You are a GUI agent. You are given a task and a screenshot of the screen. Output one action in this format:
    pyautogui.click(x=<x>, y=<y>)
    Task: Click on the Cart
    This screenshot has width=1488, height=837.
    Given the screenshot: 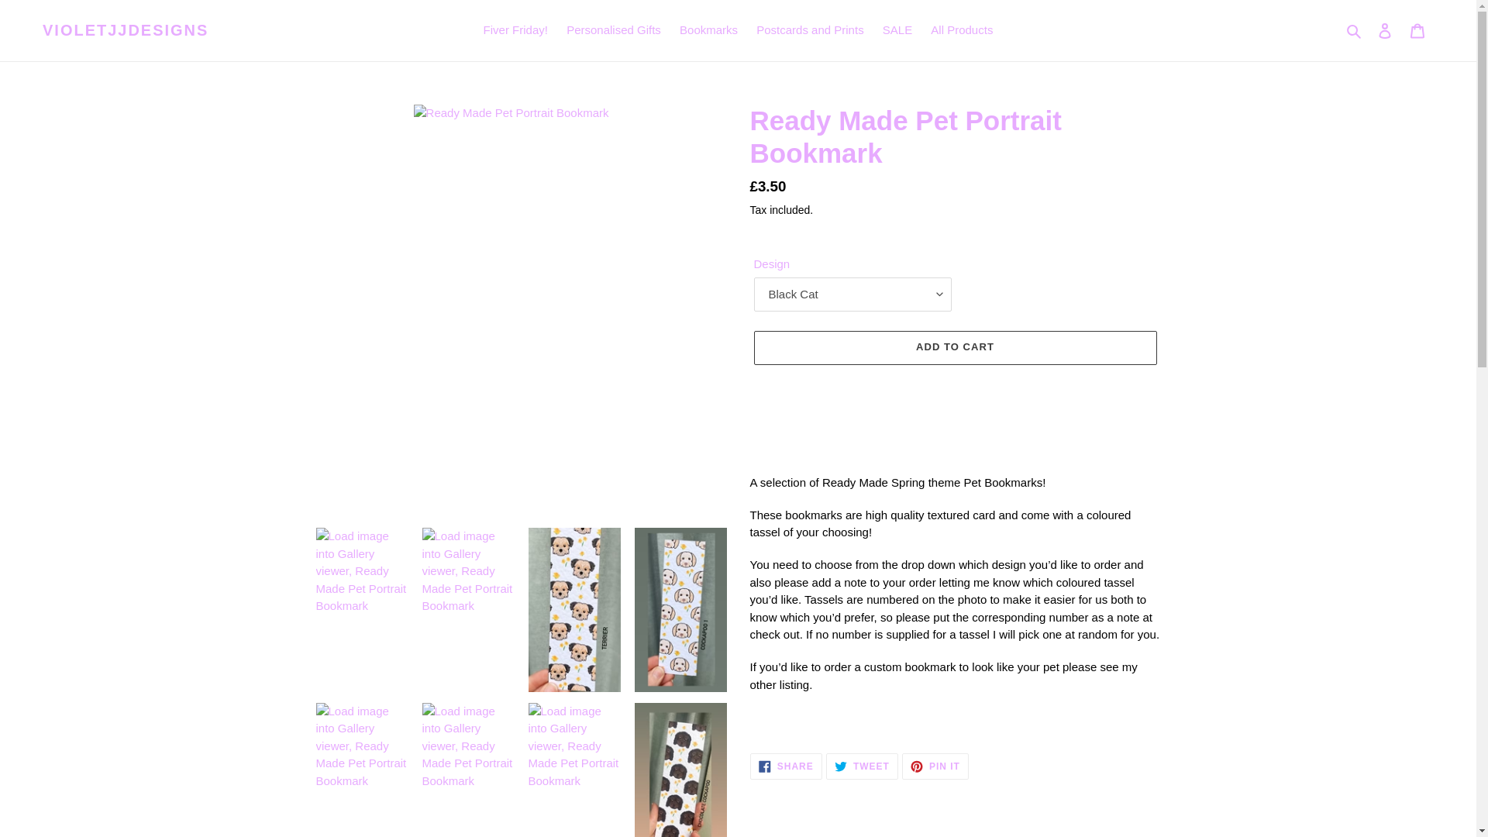 What is the action you would take?
    pyautogui.click(x=708, y=30)
    